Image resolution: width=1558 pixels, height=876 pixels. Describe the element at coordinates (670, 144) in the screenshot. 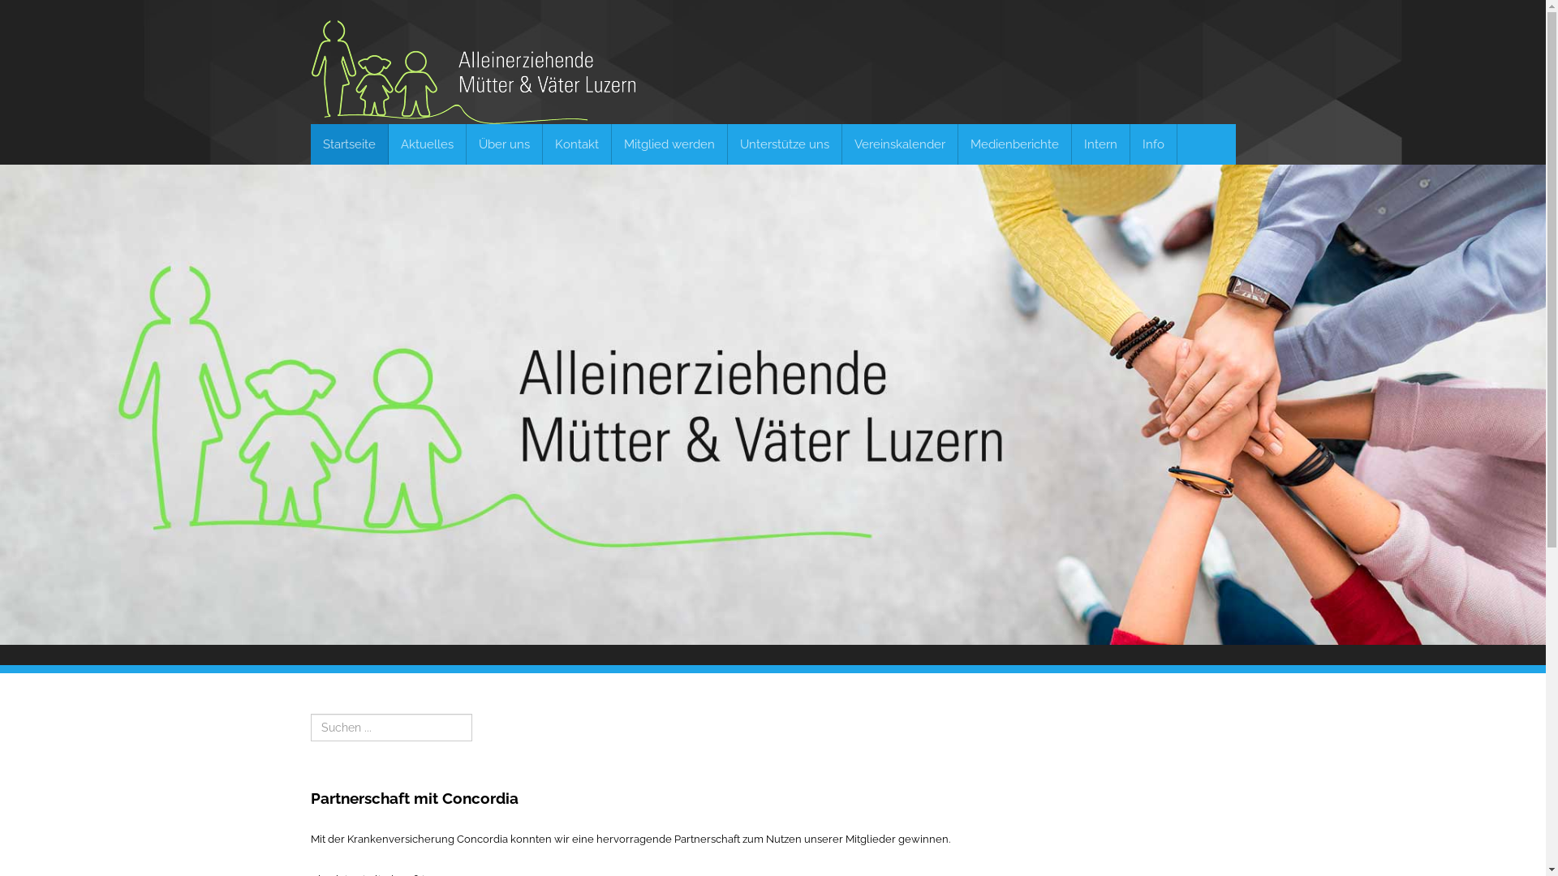

I see `Mitglied werden` at that location.